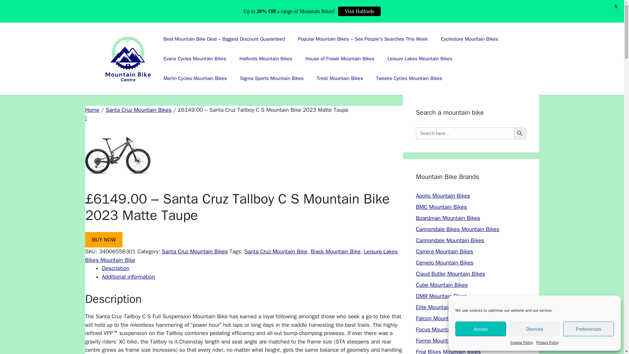 The height and width of the screenshot is (354, 629). I want to click on Additional information, so click(128, 277).